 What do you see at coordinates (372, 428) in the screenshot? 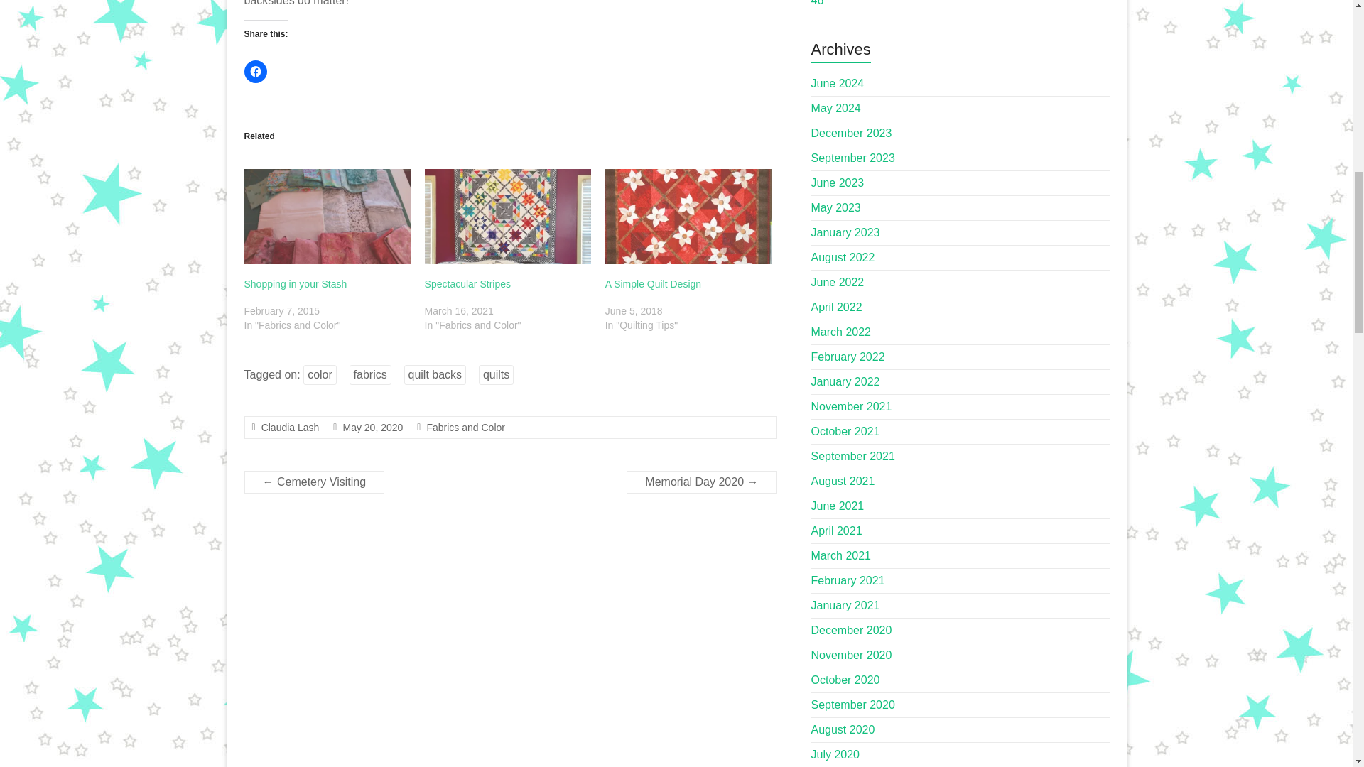
I see `8:08 pm` at bounding box center [372, 428].